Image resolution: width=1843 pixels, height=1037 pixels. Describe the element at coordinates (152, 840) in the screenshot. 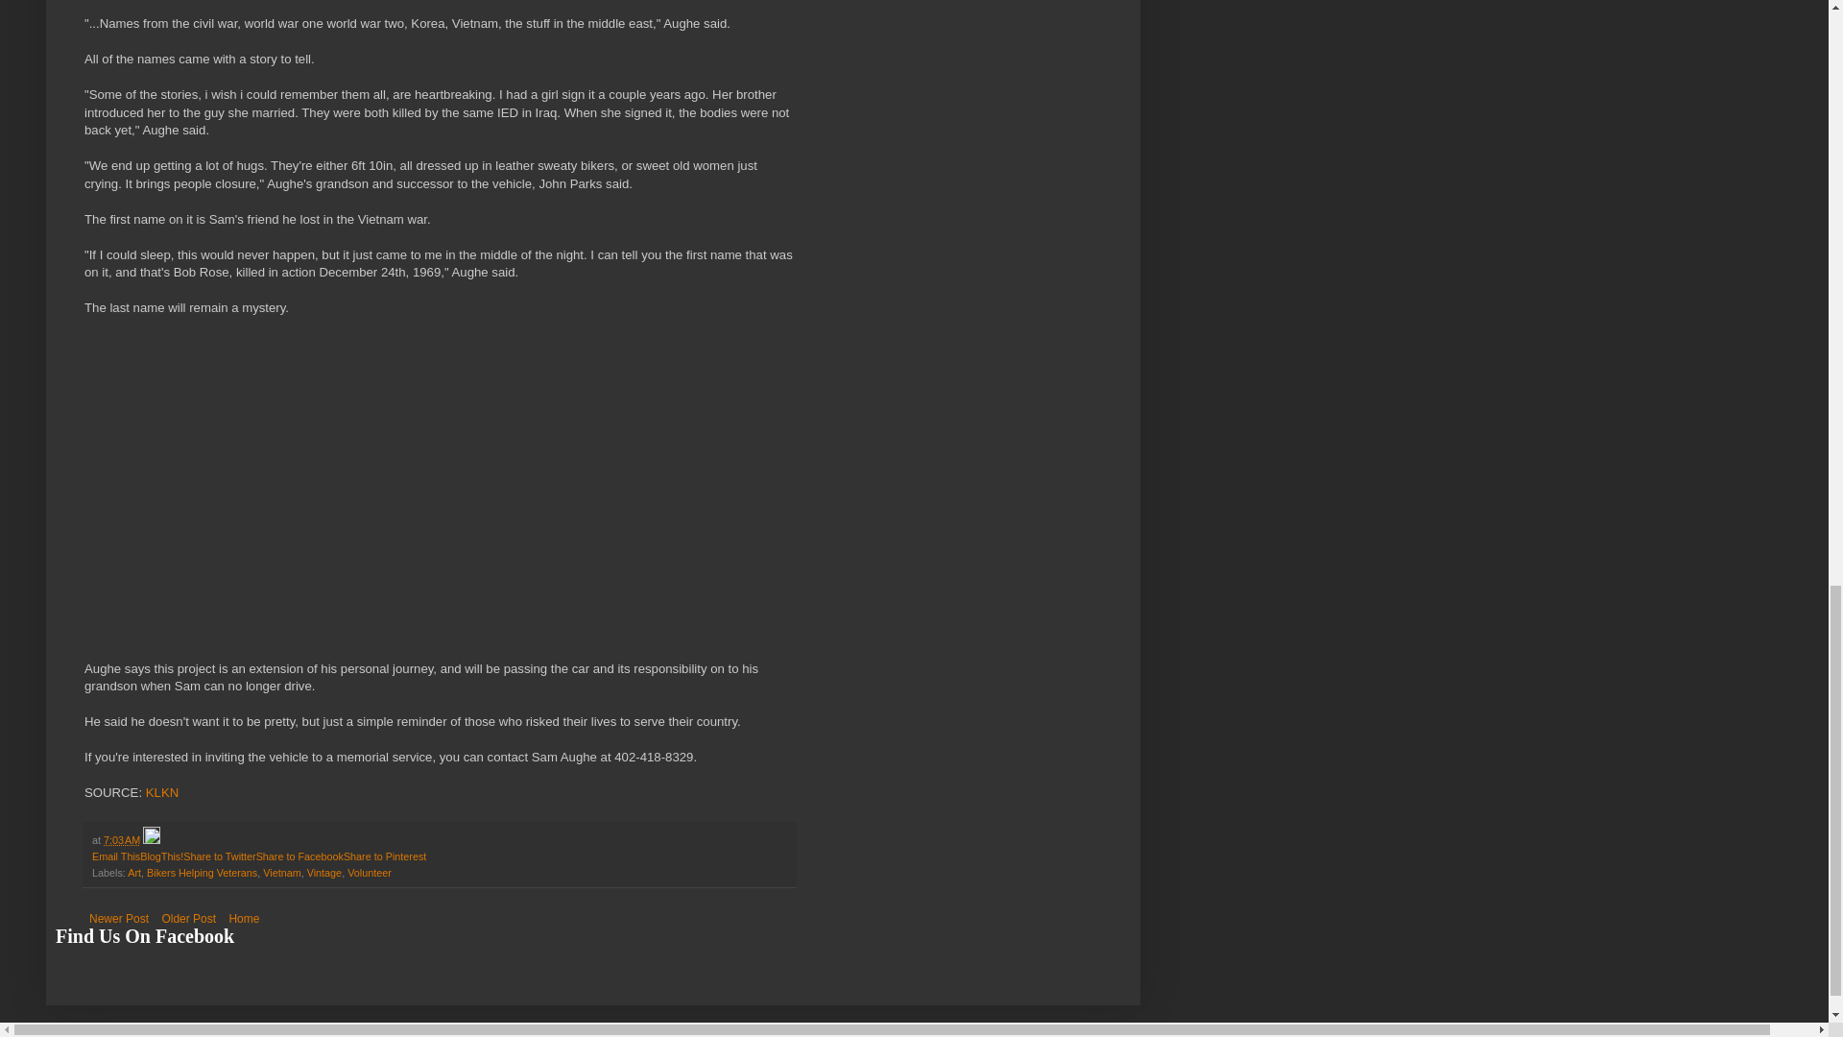

I see `Edit Post` at that location.